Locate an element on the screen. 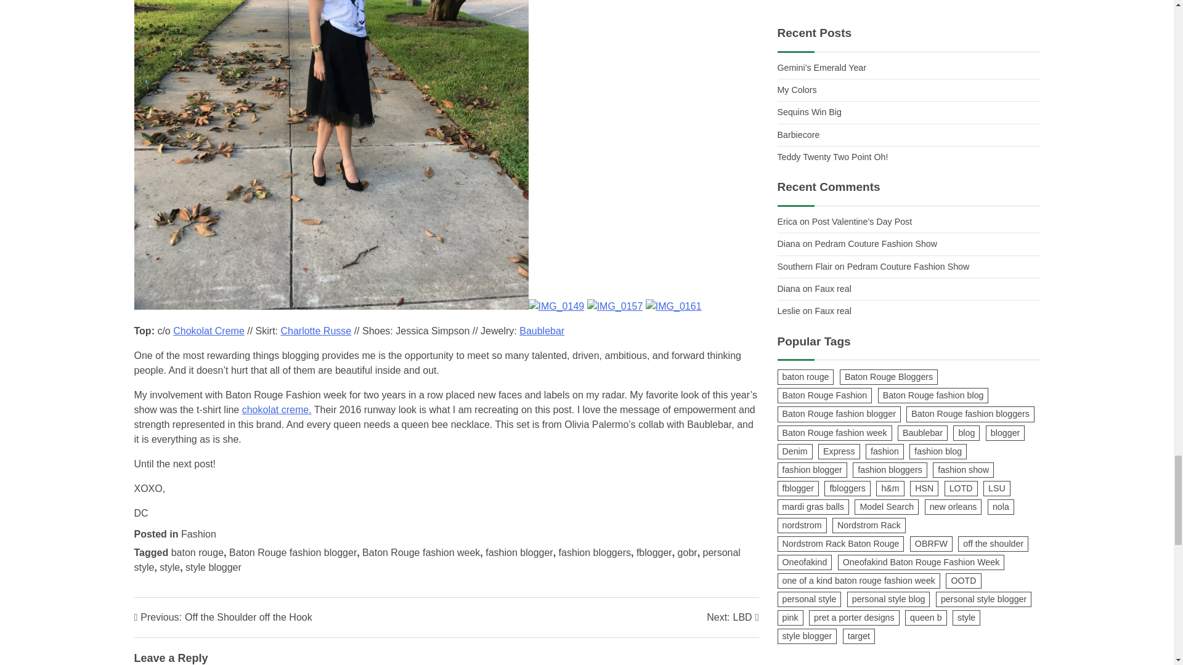 The width and height of the screenshot is (1183, 665). personal style is located at coordinates (654, 552).